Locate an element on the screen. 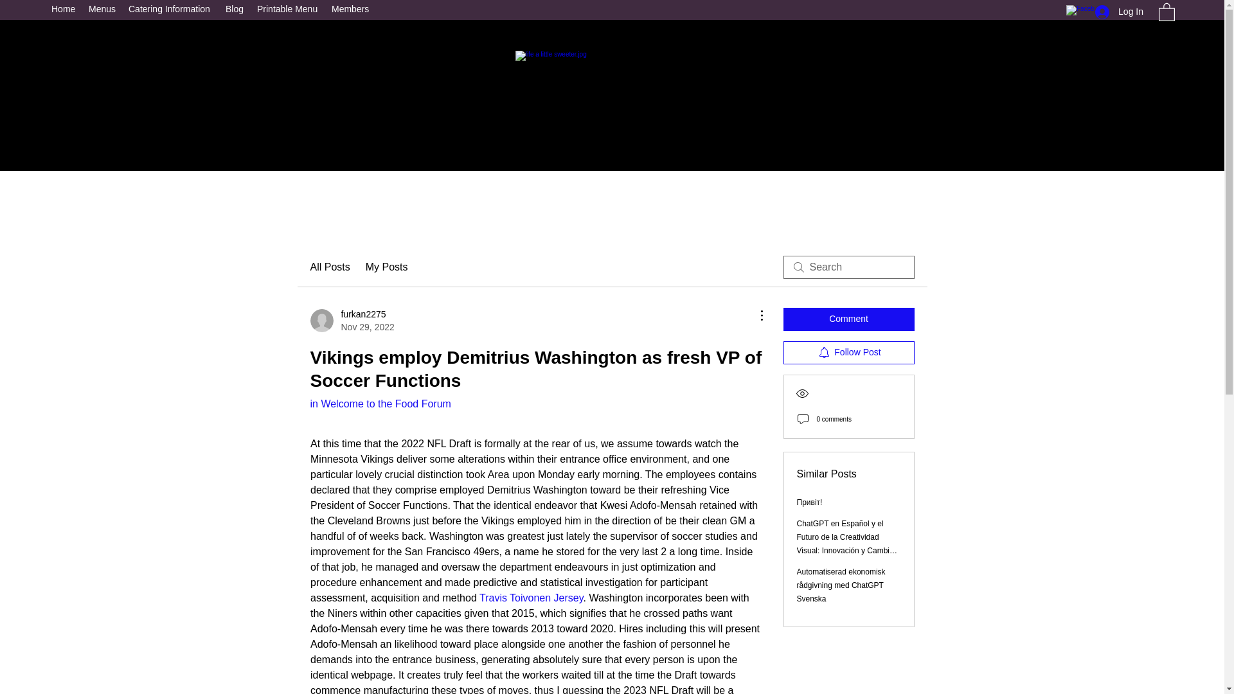 Image resolution: width=1234 pixels, height=694 pixels. All Posts is located at coordinates (329, 267).